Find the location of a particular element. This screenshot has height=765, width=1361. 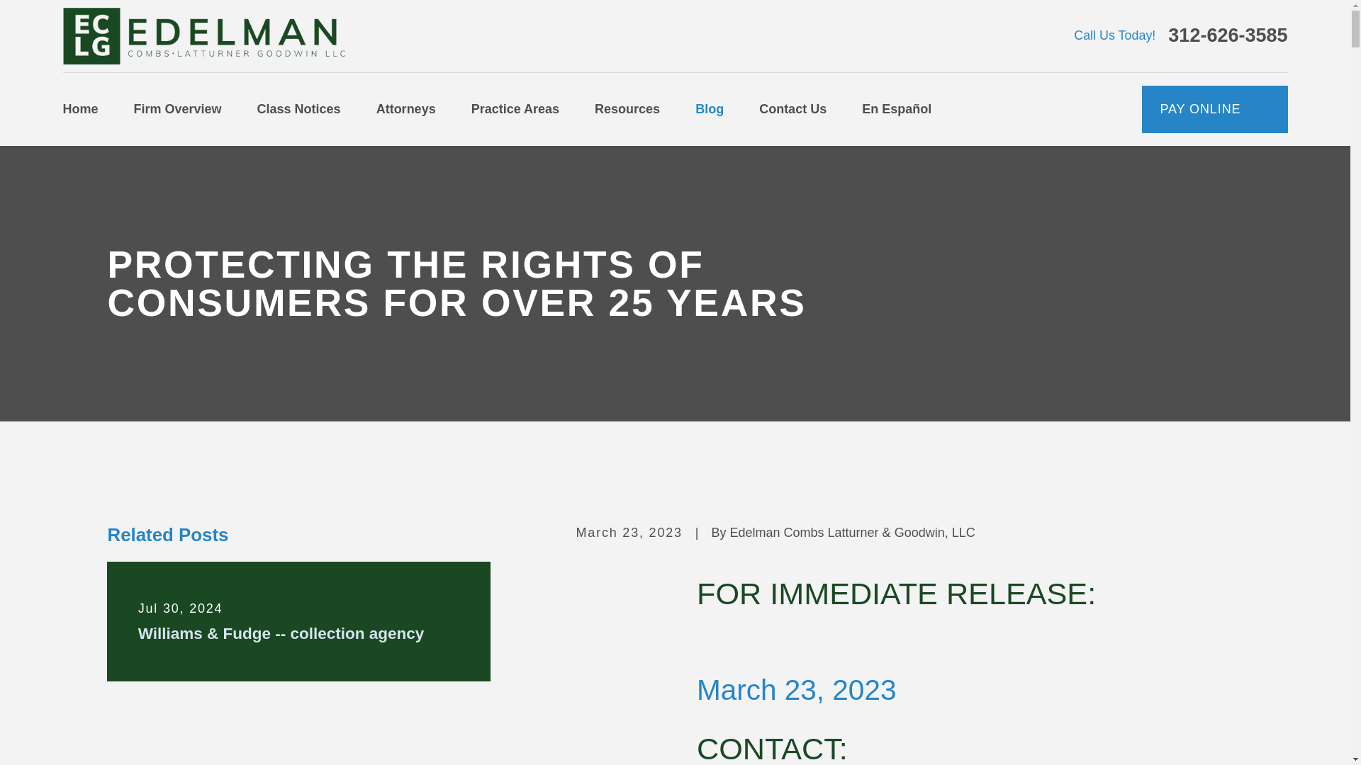

Home is located at coordinates (80, 109).